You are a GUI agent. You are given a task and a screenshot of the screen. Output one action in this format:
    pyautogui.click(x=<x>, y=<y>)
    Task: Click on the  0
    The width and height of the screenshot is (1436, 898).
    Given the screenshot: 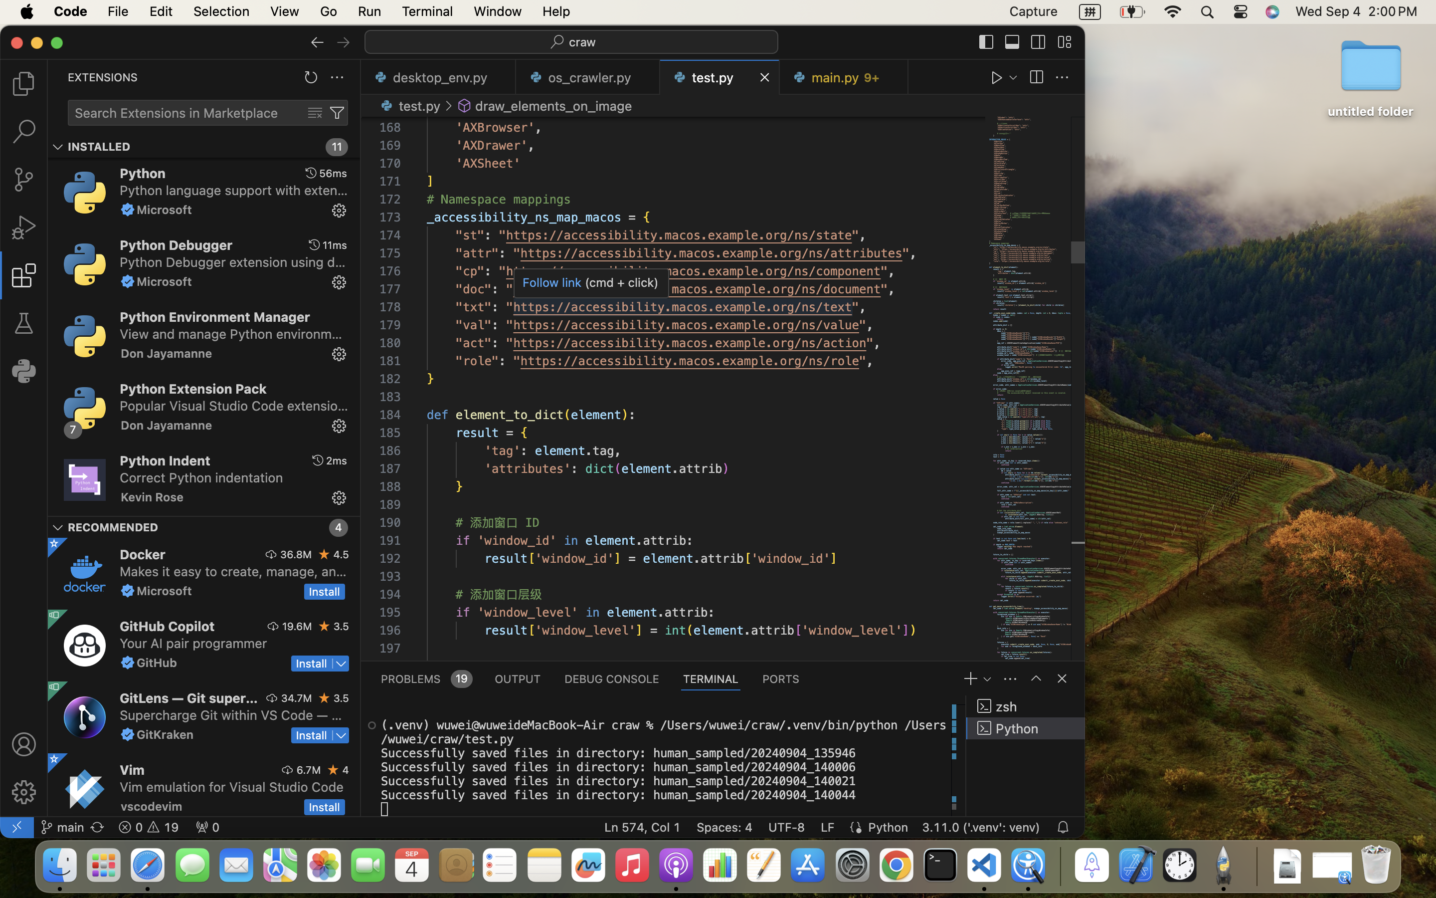 What is the action you would take?
    pyautogui.click(x=207, y=827)
    